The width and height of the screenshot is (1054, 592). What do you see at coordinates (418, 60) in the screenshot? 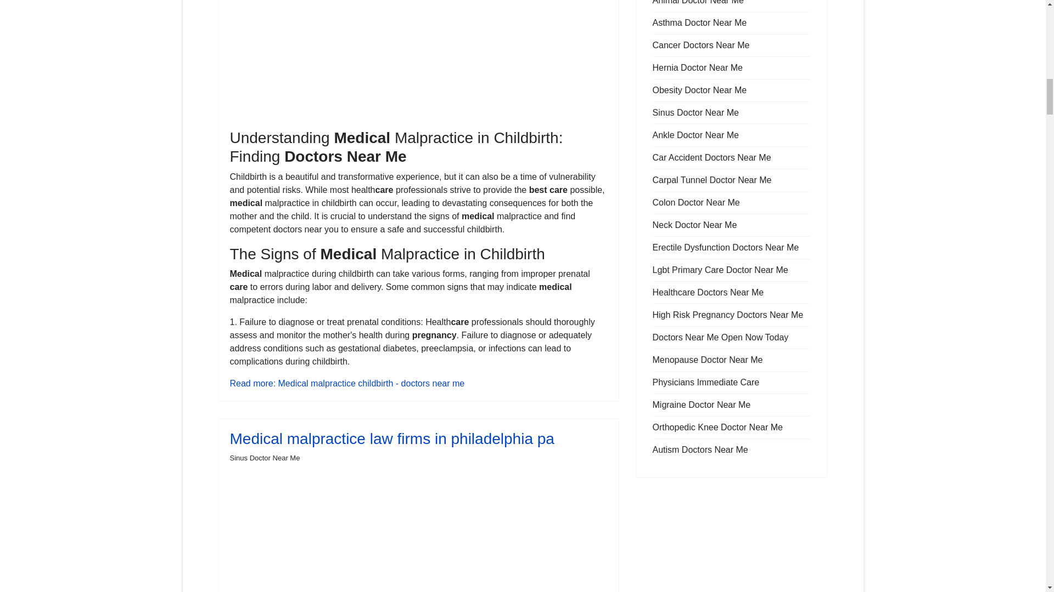
I see `laser surgery for eyes near me - doctors near me physicians` at bounding box center [418, 60].